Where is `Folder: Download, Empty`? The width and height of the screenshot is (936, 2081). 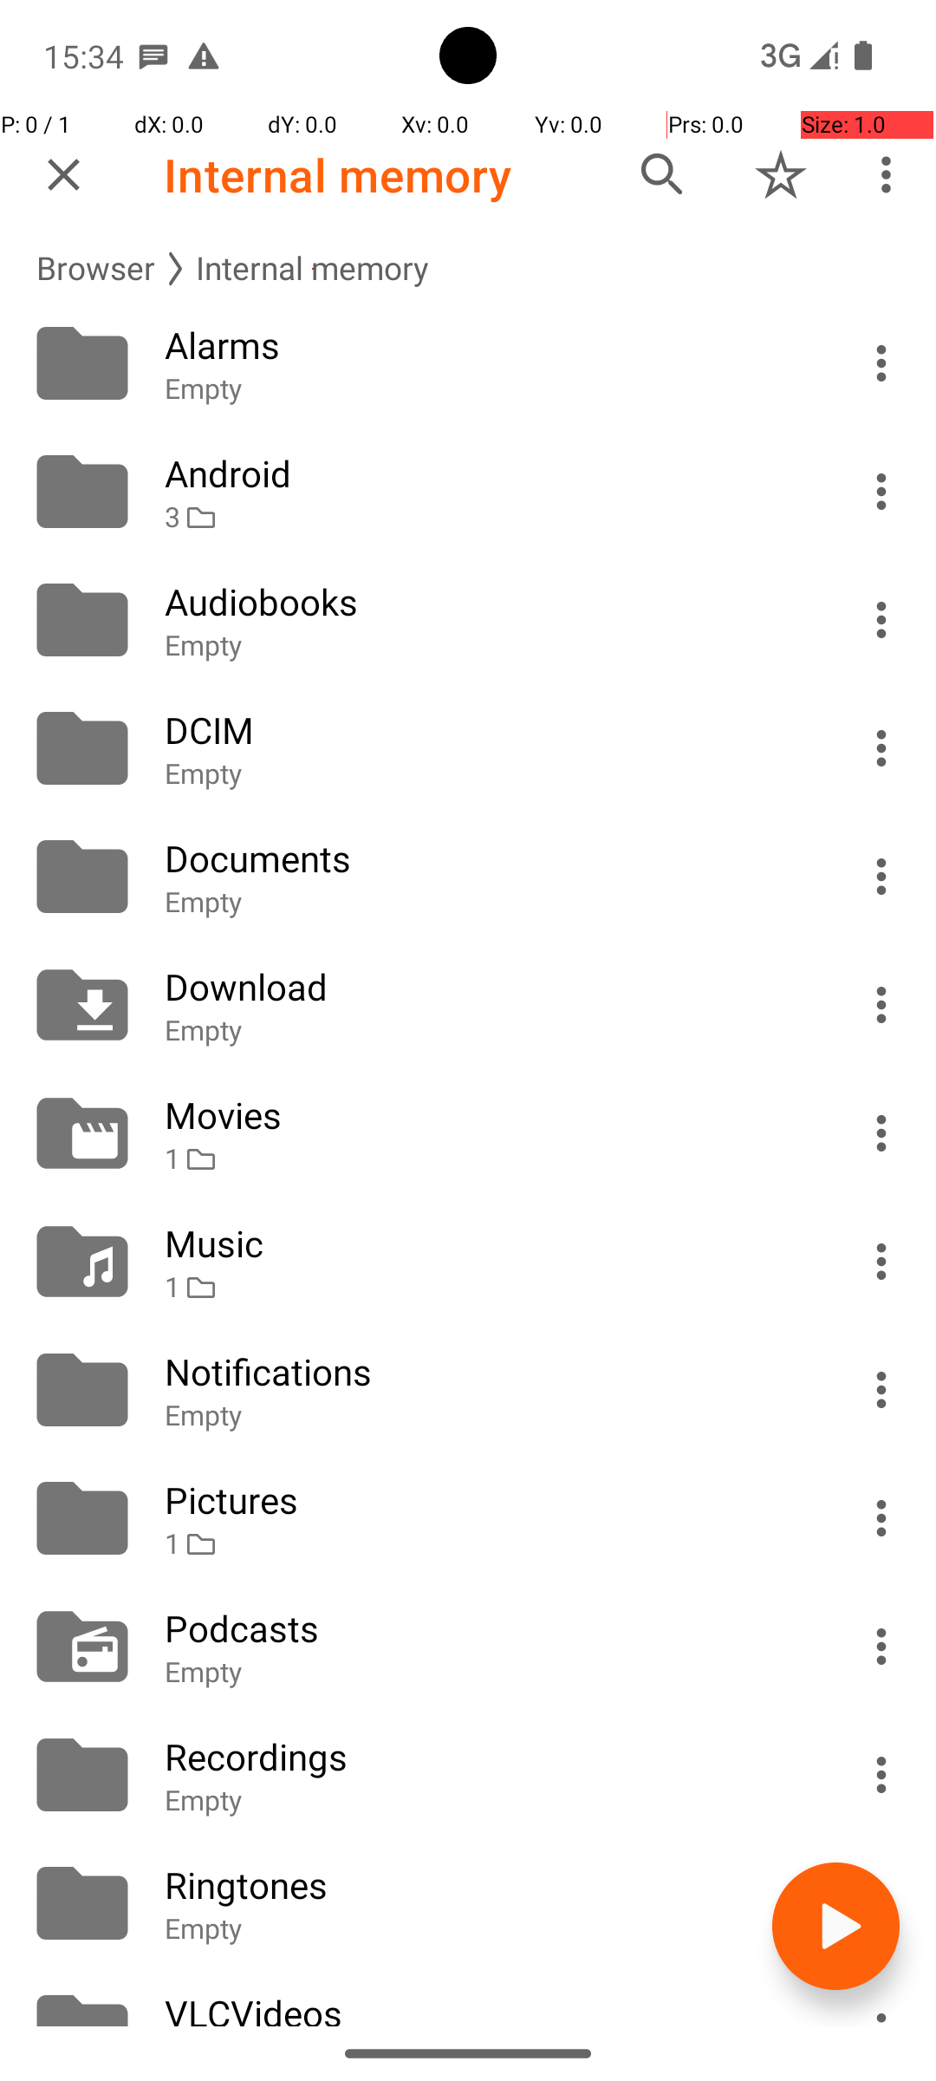 Folder: Download, Empty is located at coordinates (468, 1005).